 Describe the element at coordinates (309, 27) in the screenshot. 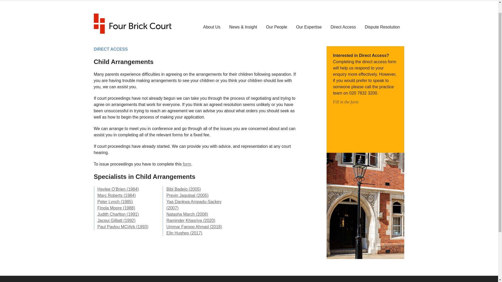

I see `Our Expertise` at that location.